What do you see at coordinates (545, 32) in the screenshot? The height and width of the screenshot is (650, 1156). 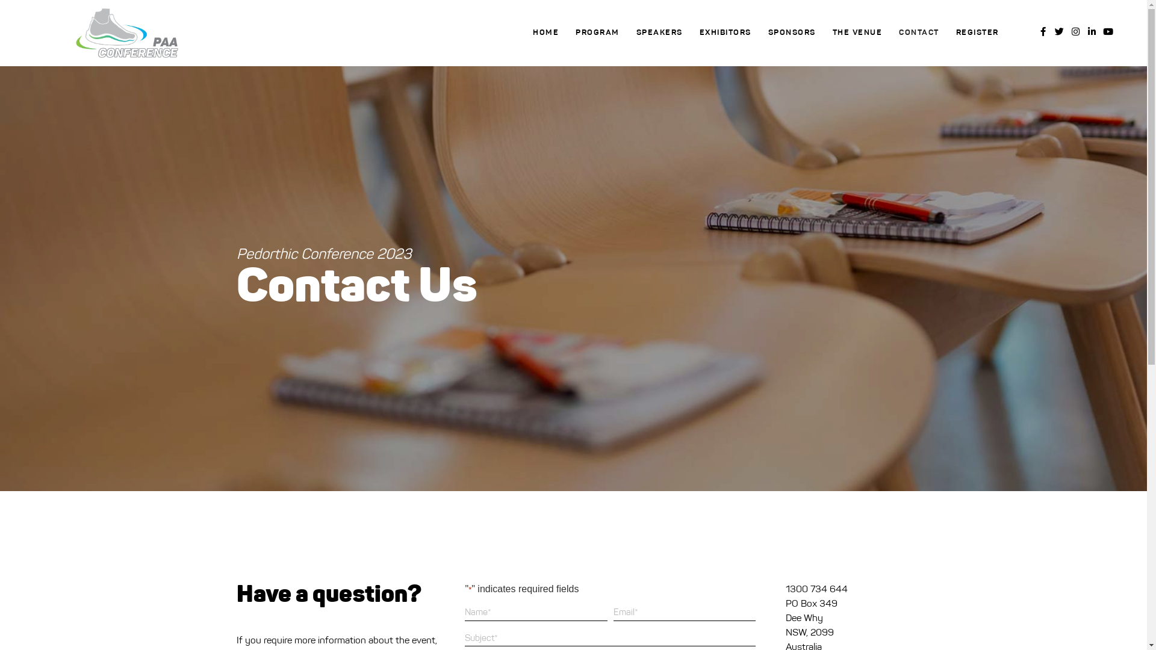 I see `HOME` at bounding box center [545, 32].